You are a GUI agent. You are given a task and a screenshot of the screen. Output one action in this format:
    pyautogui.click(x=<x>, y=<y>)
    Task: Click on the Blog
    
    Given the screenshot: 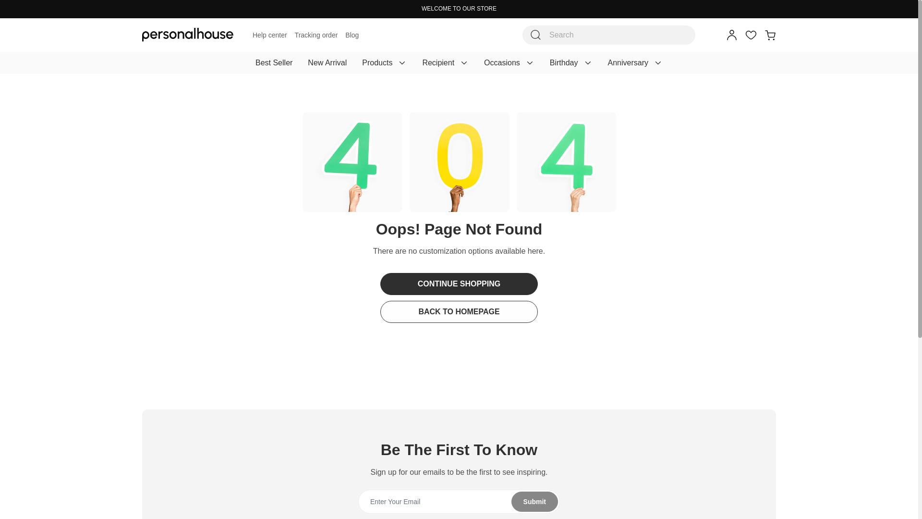 What is the action you would take?
    pyautogui.click(x=352, y=35)
    